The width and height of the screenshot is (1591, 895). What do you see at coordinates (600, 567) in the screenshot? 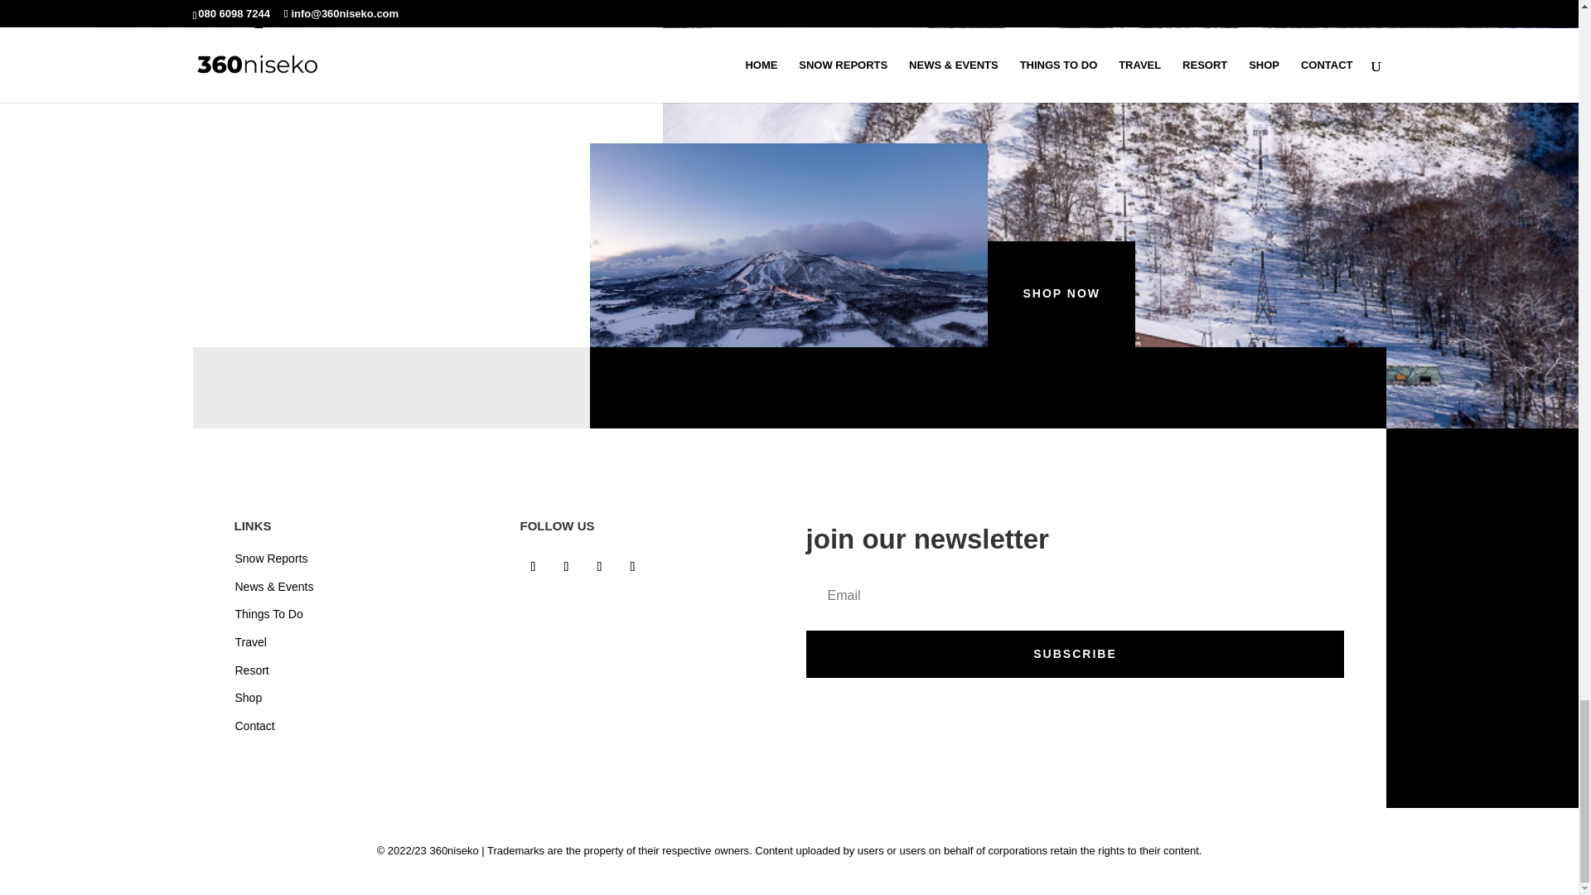
I see `Follow on X` at bounding box center [600, 567].